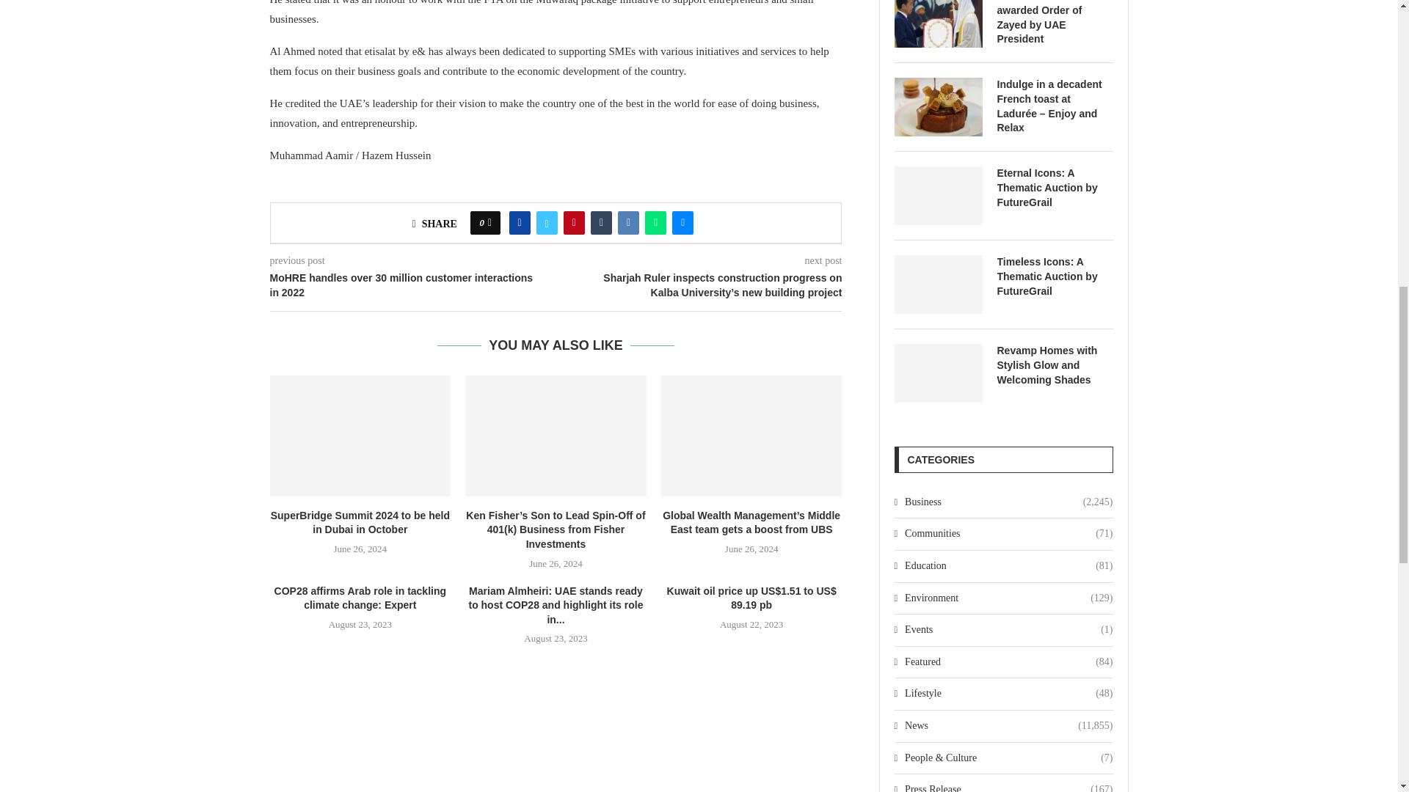  What do you see at coordinates (938, 373) in the screenshot?
I see `Revamp Homes with Stylish Glow and Welcoming Shades` at bounding box center [938, 373].